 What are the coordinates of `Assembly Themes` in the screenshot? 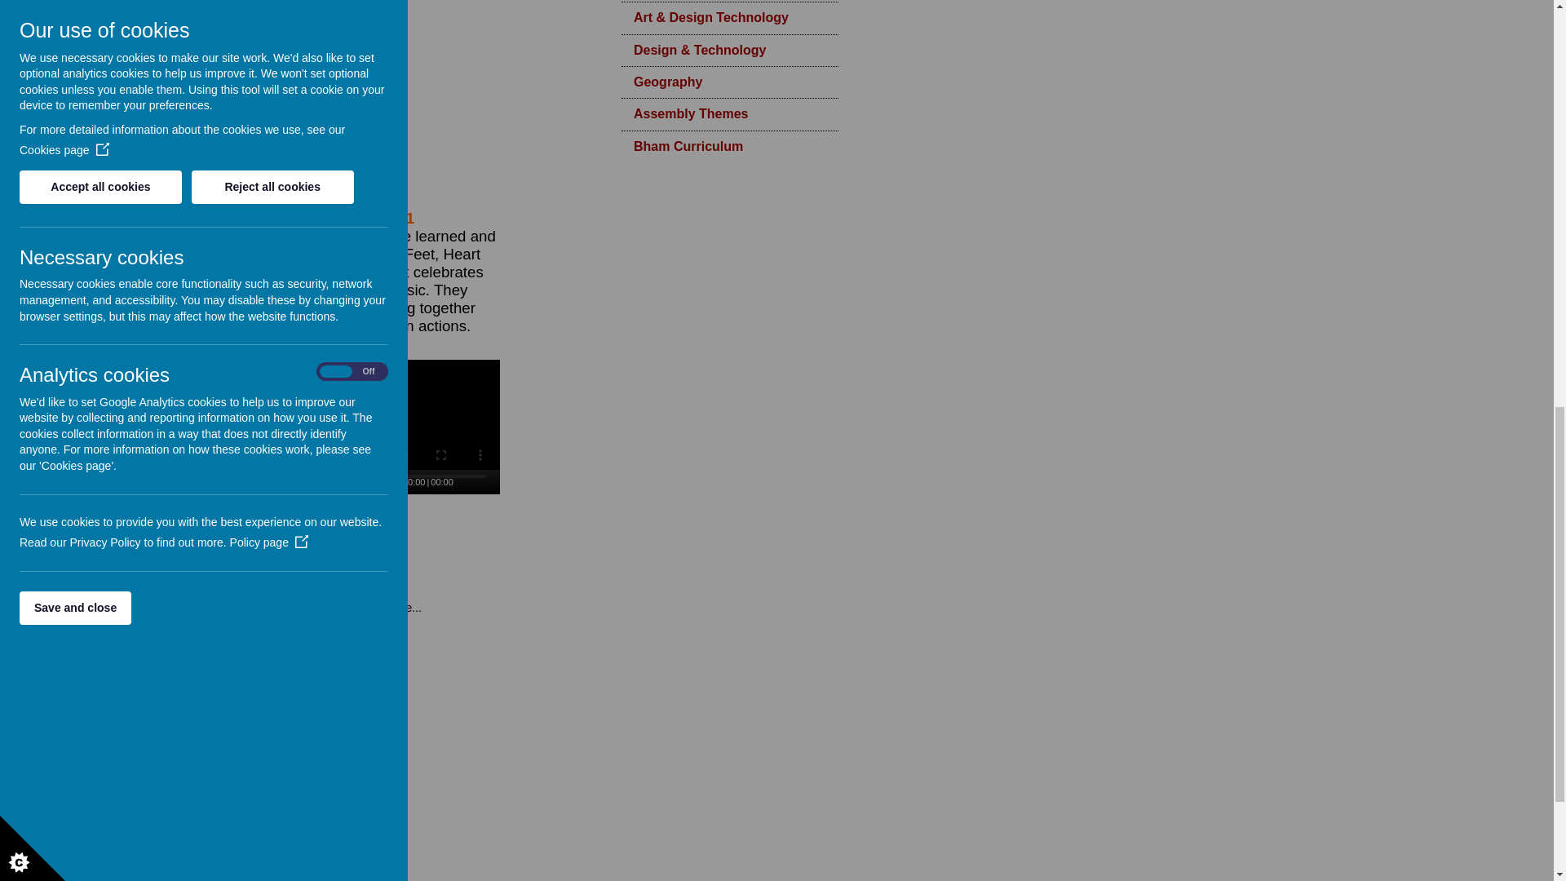 It's located at (729, 113).